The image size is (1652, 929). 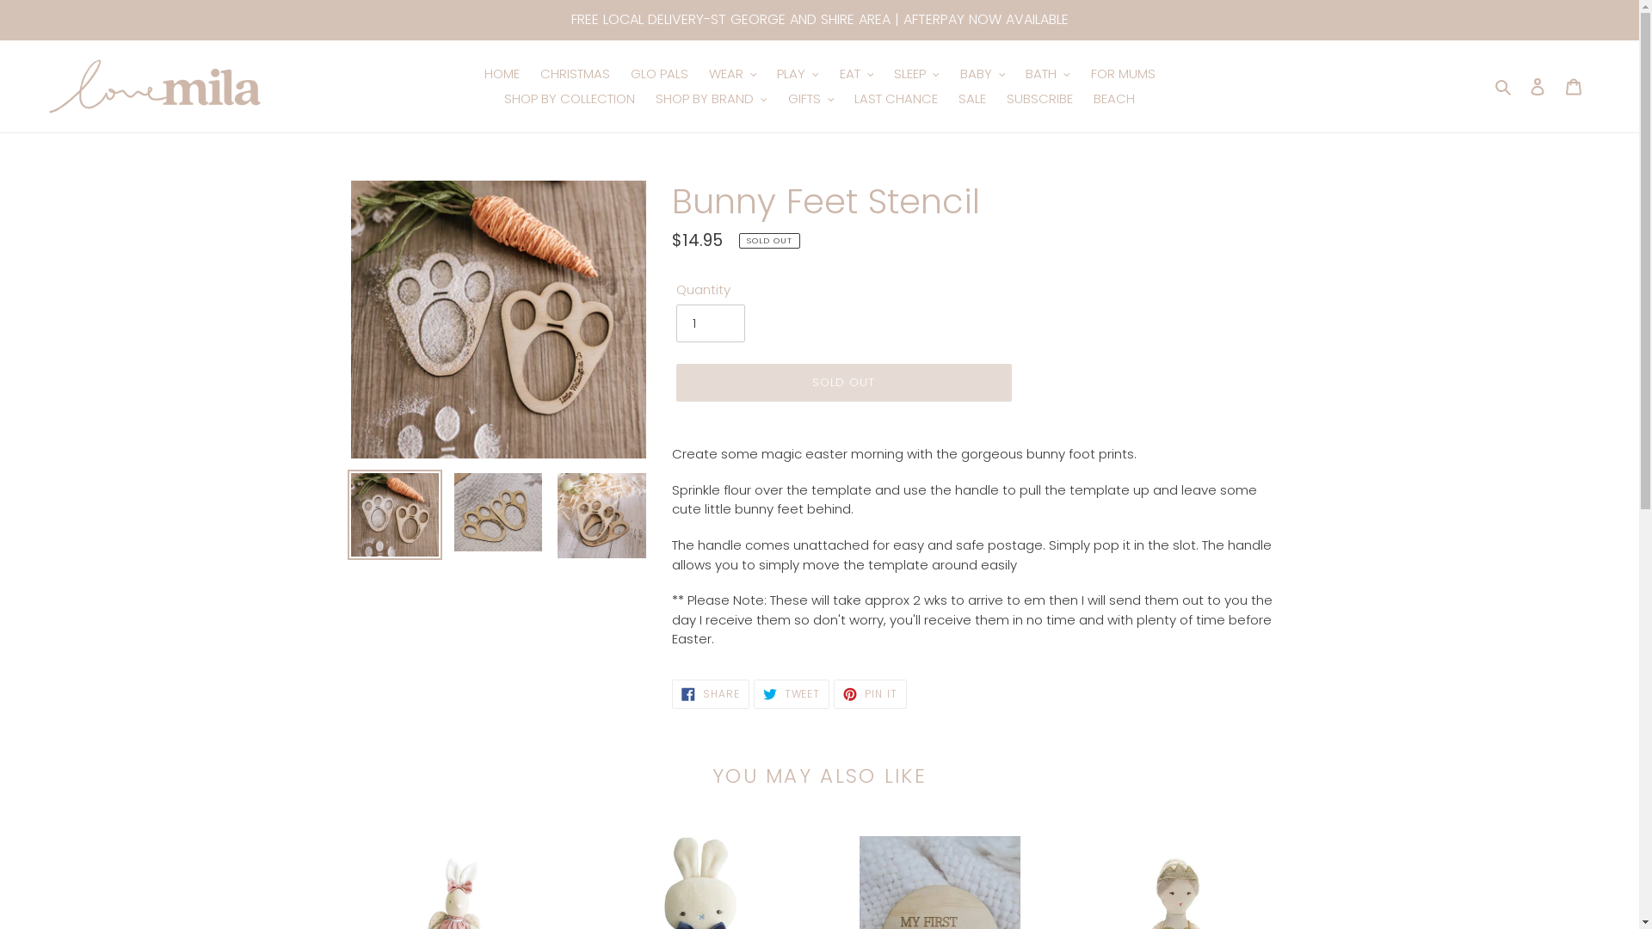 I want to click on SHOP BY BRAND, so click(x=712, y=98).